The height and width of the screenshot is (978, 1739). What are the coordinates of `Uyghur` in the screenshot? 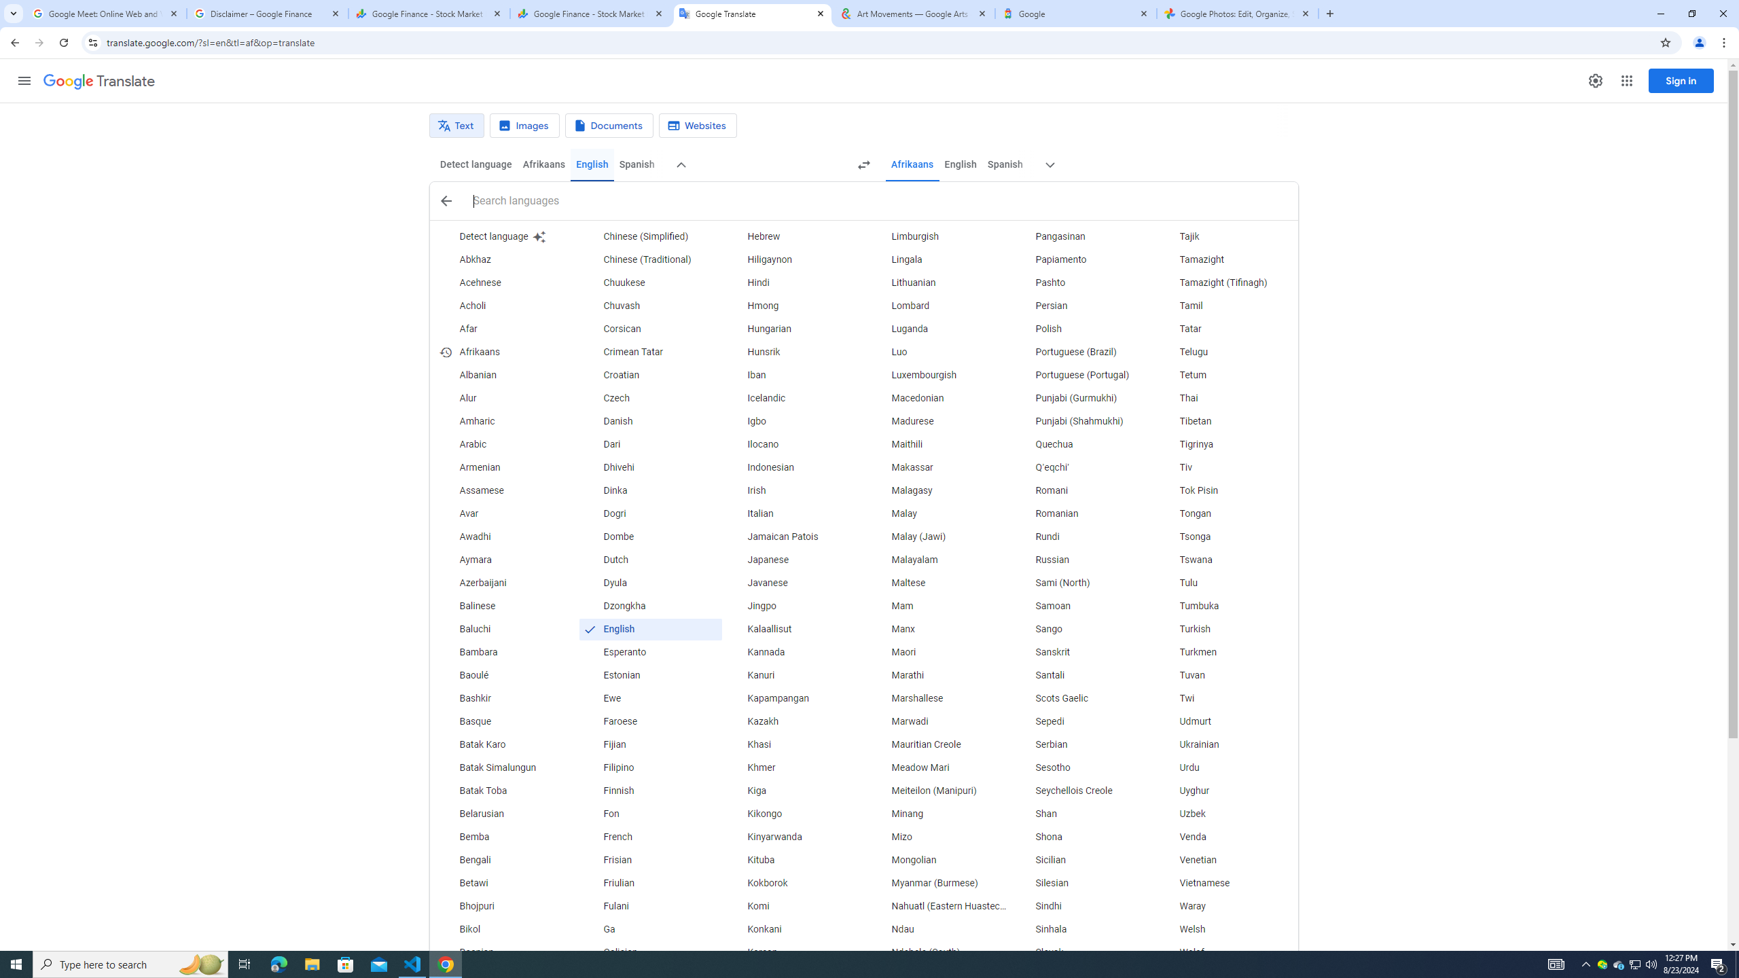 It's located at (1225, 791).